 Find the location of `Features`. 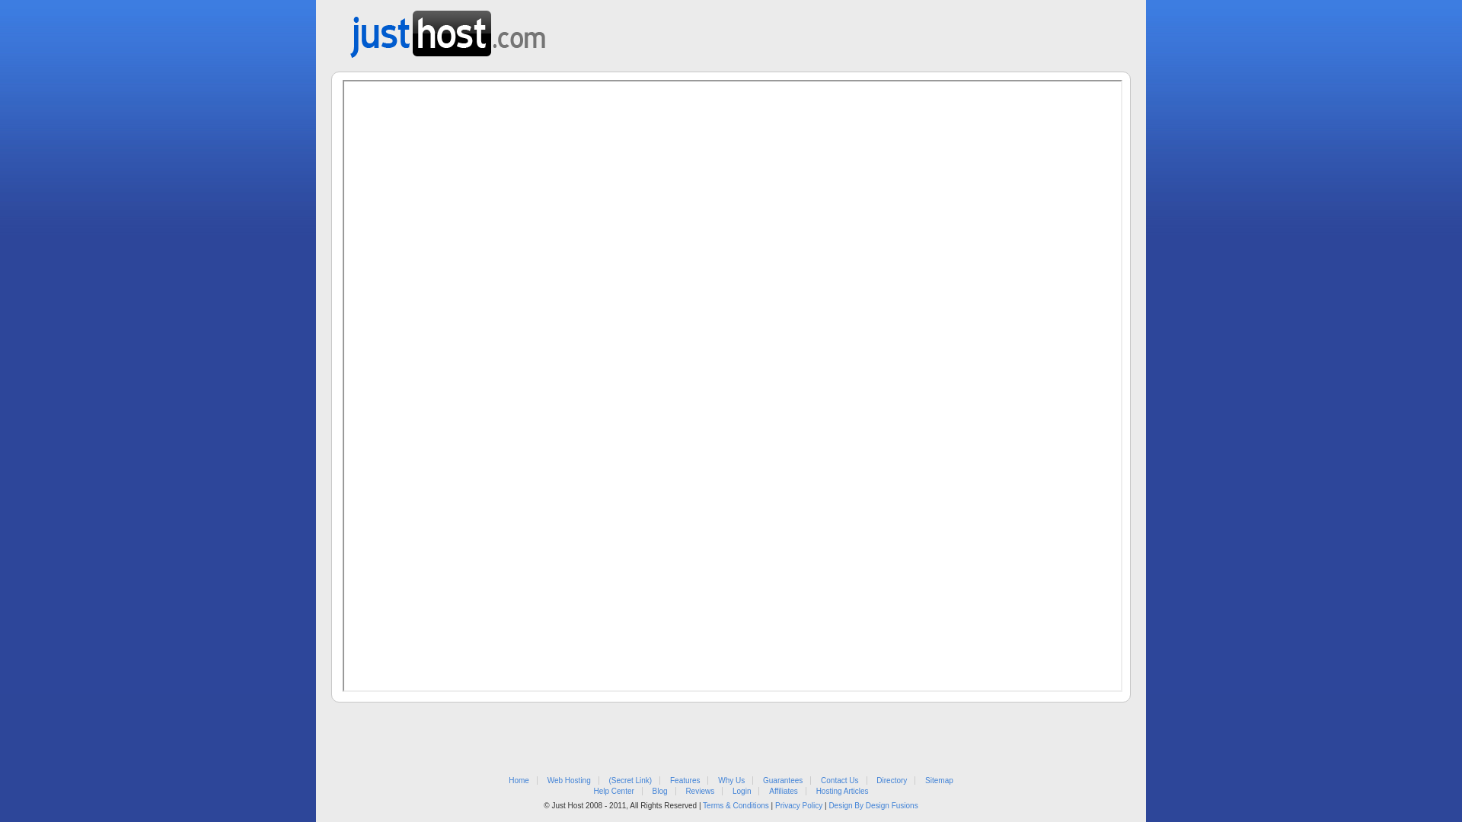

Features is located at coordinates (685, 781).